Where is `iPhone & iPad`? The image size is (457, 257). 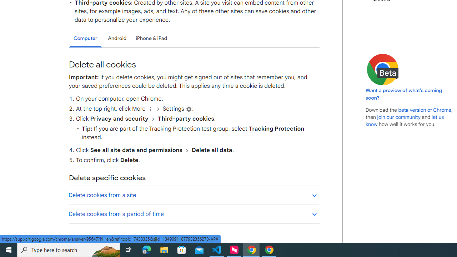
iPhone & iPad is located at coordinates (151, 39).